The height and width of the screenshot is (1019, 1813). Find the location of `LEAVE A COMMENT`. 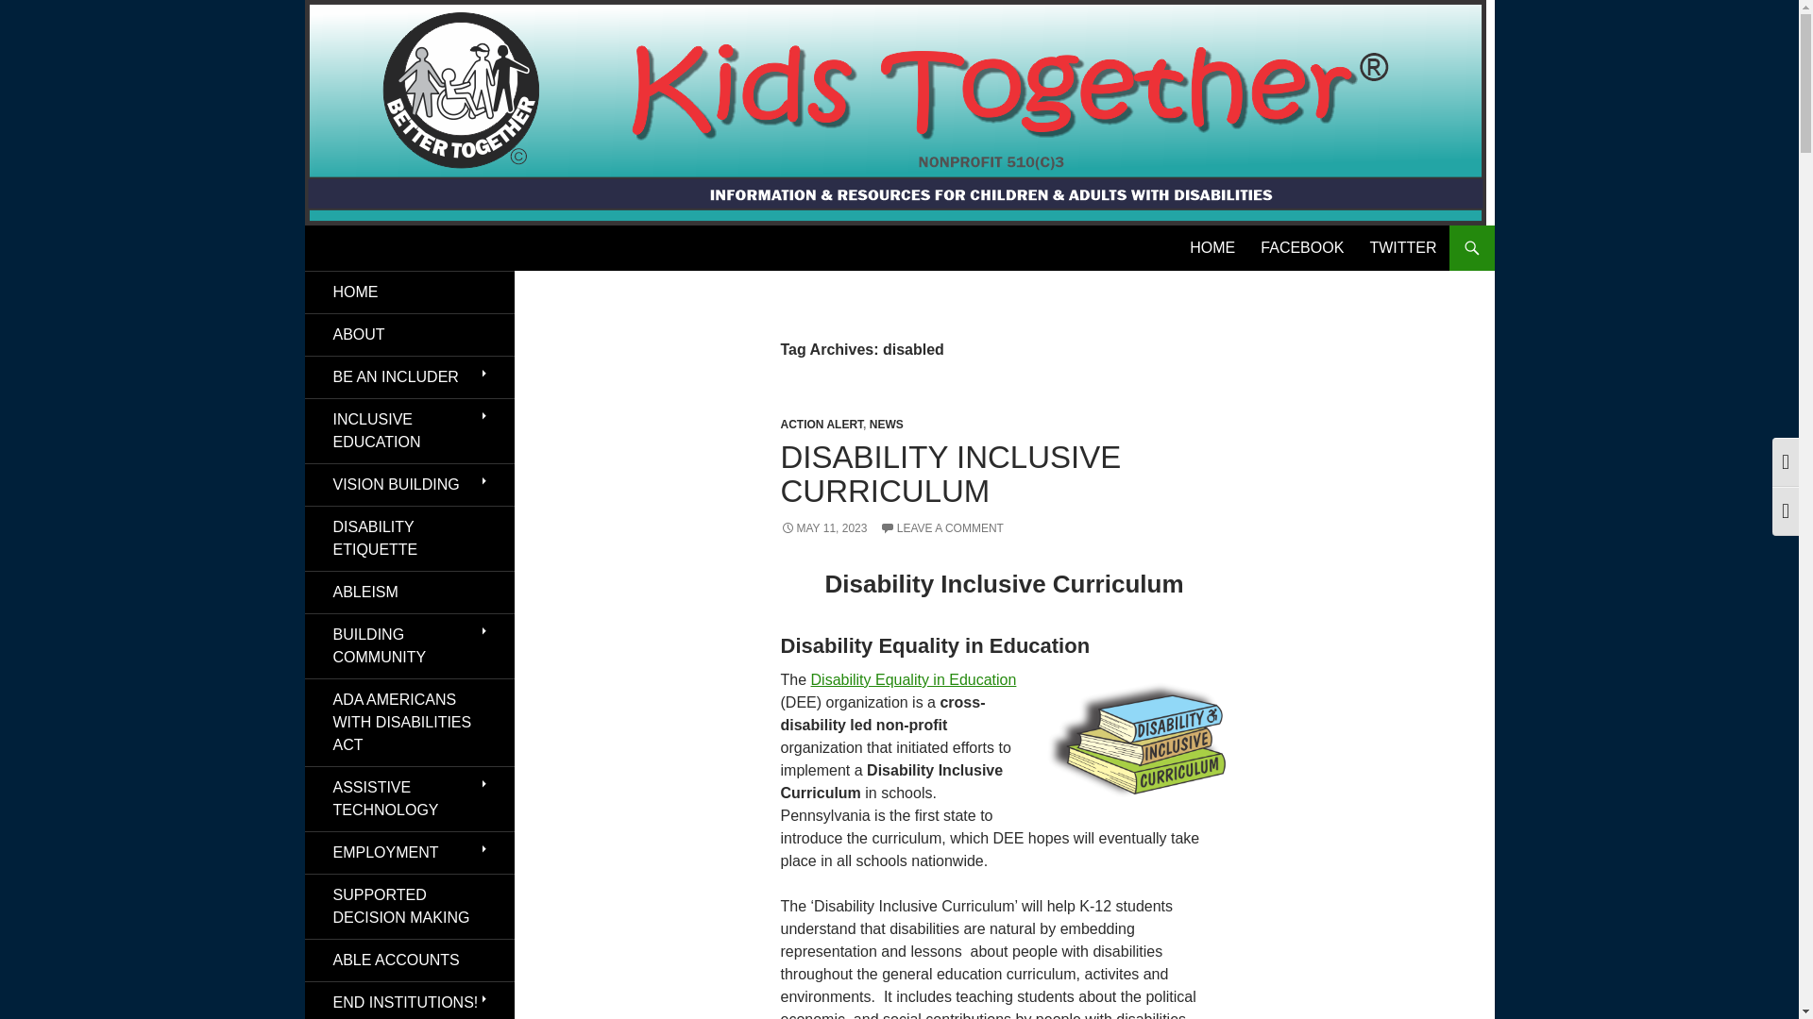

LEAVE A COMMENT is located at coordinates (941, 528).